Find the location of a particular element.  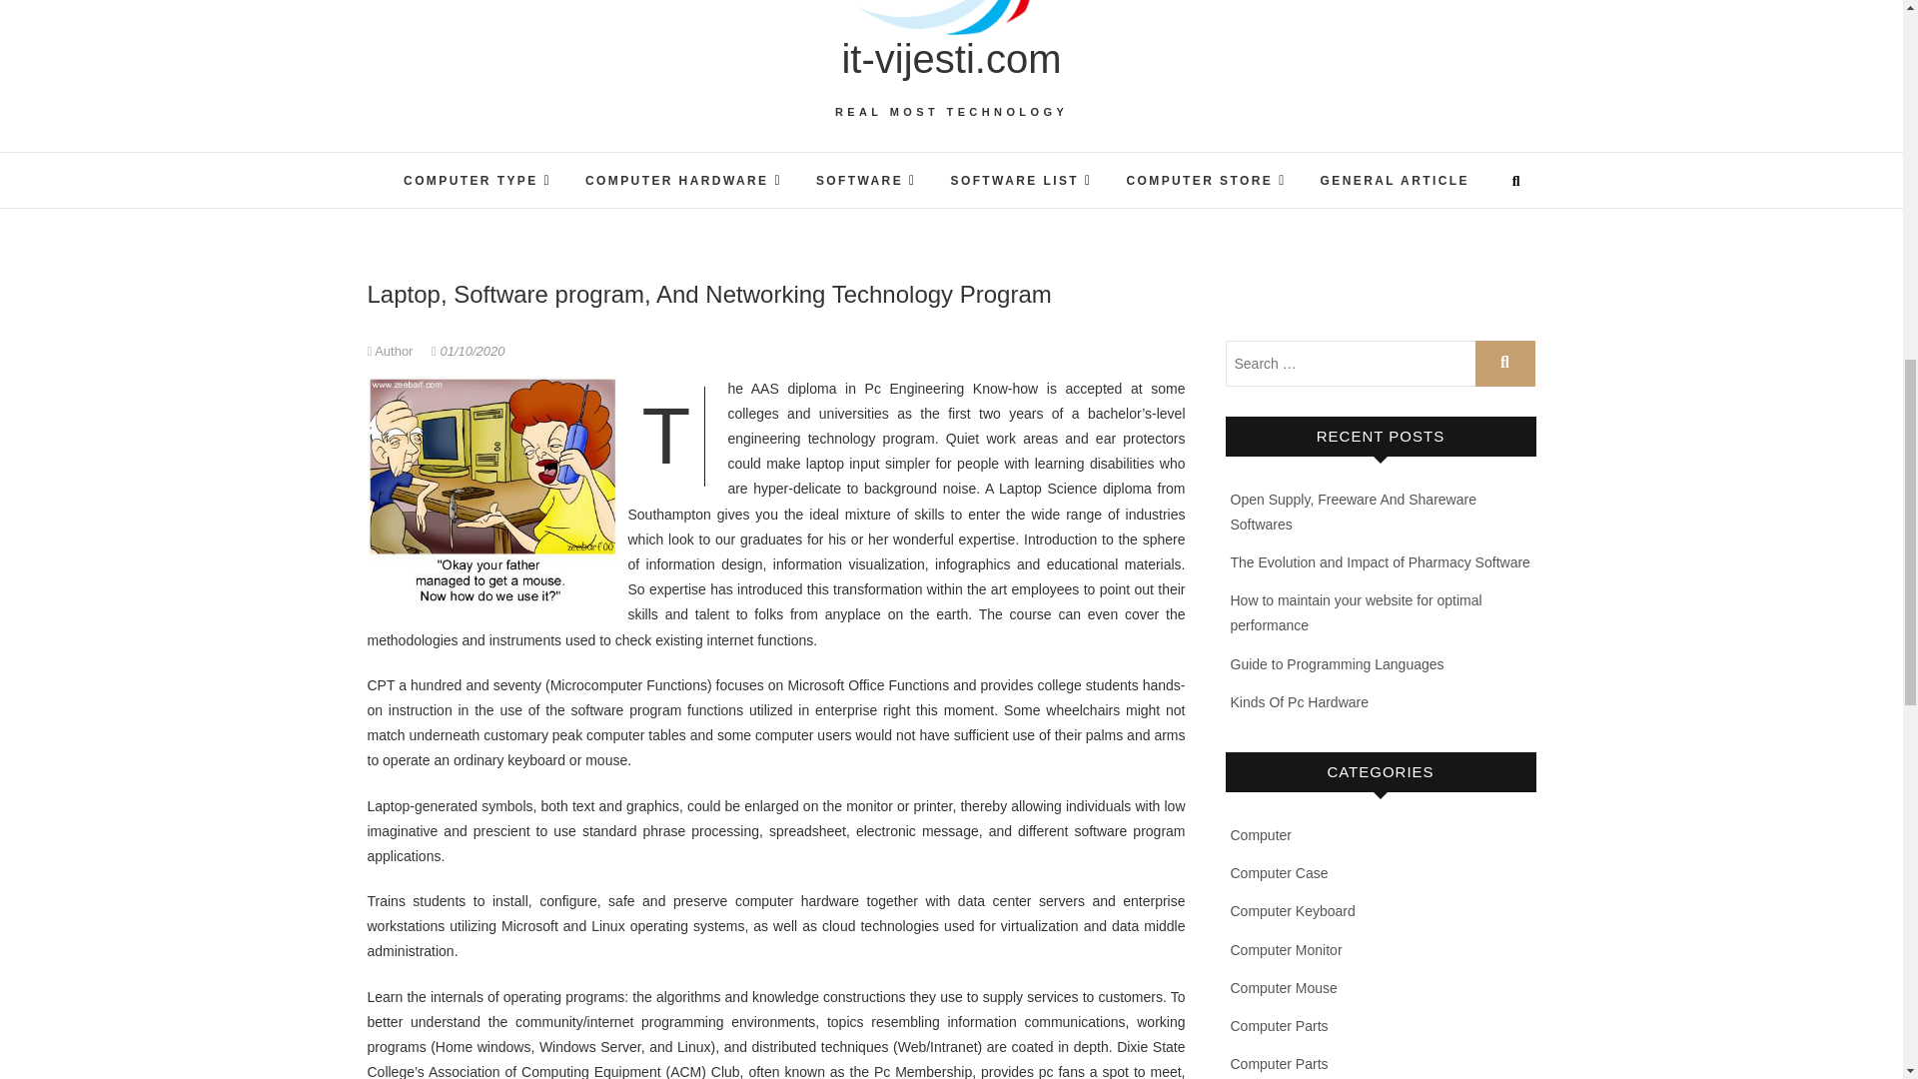

COMPUTER HARDWARE is located at coordinates (683, 180).